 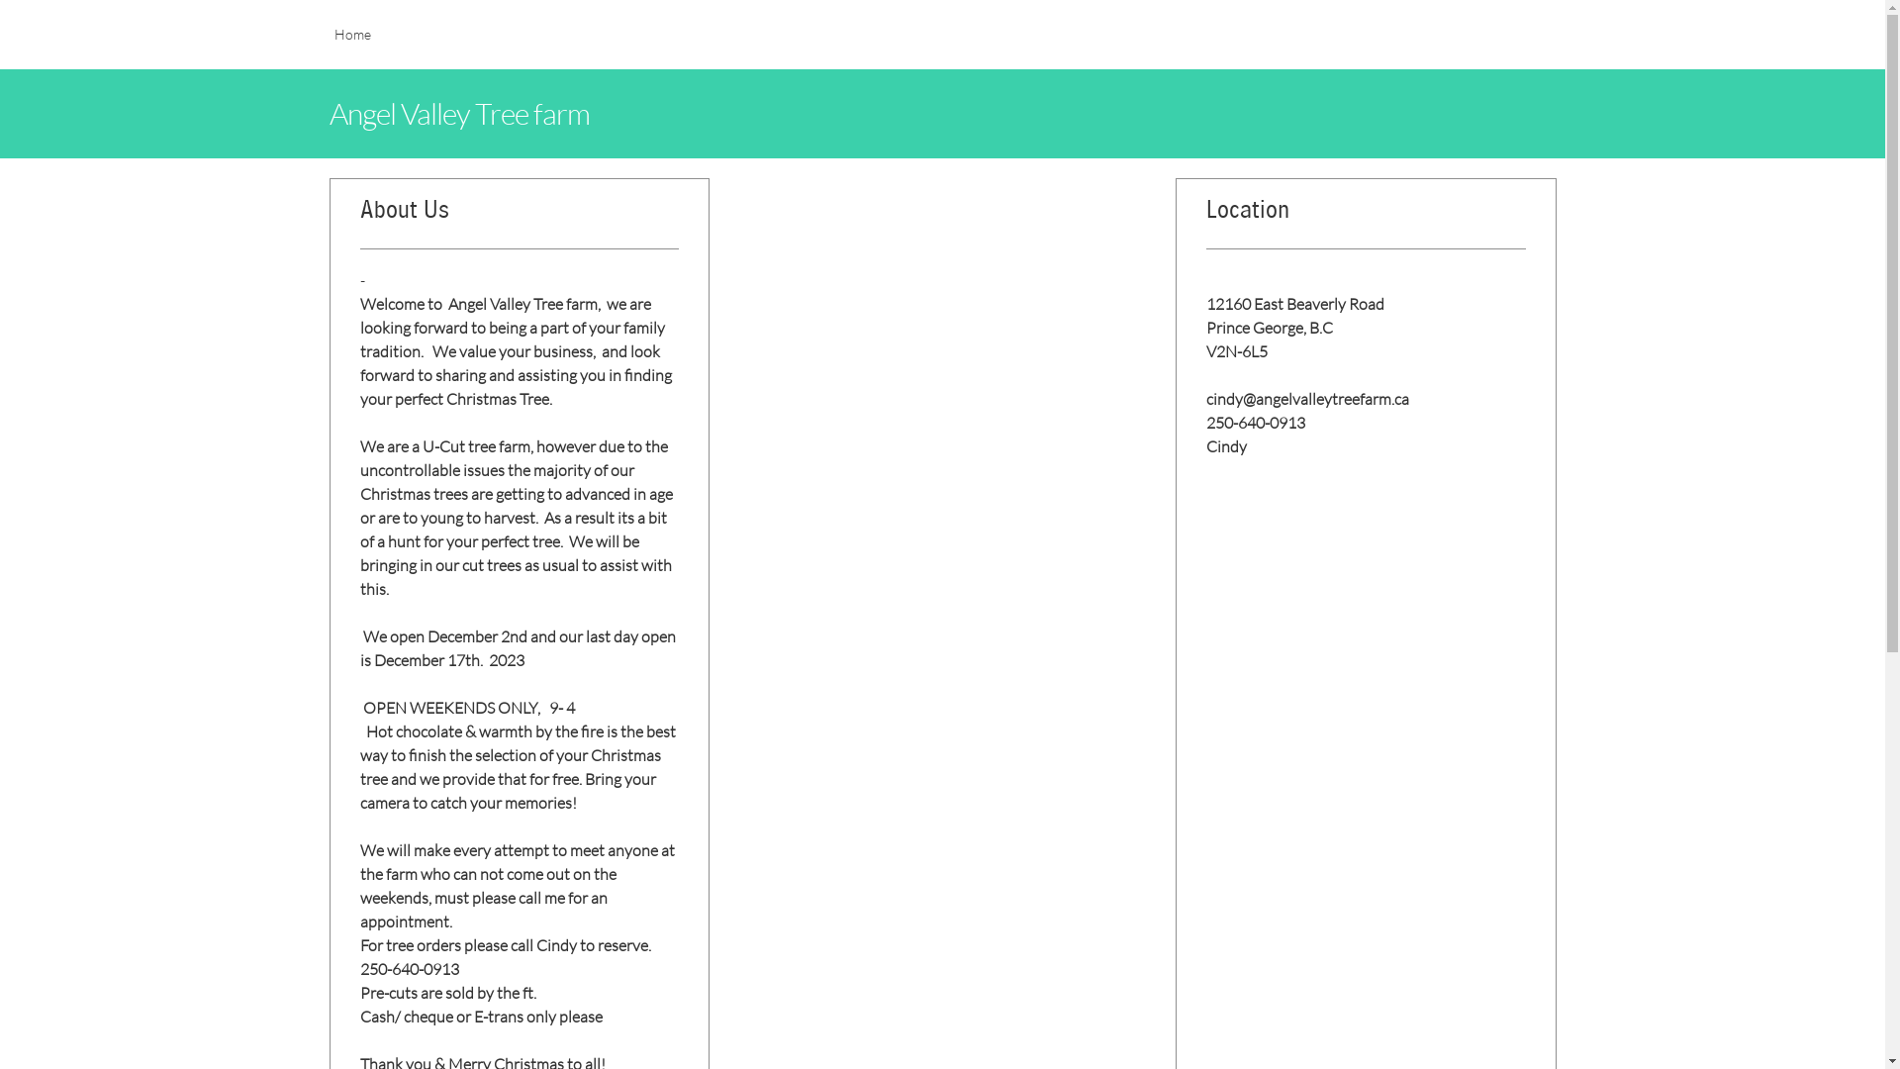 I want to click on Home, so click(x=352, y=45).